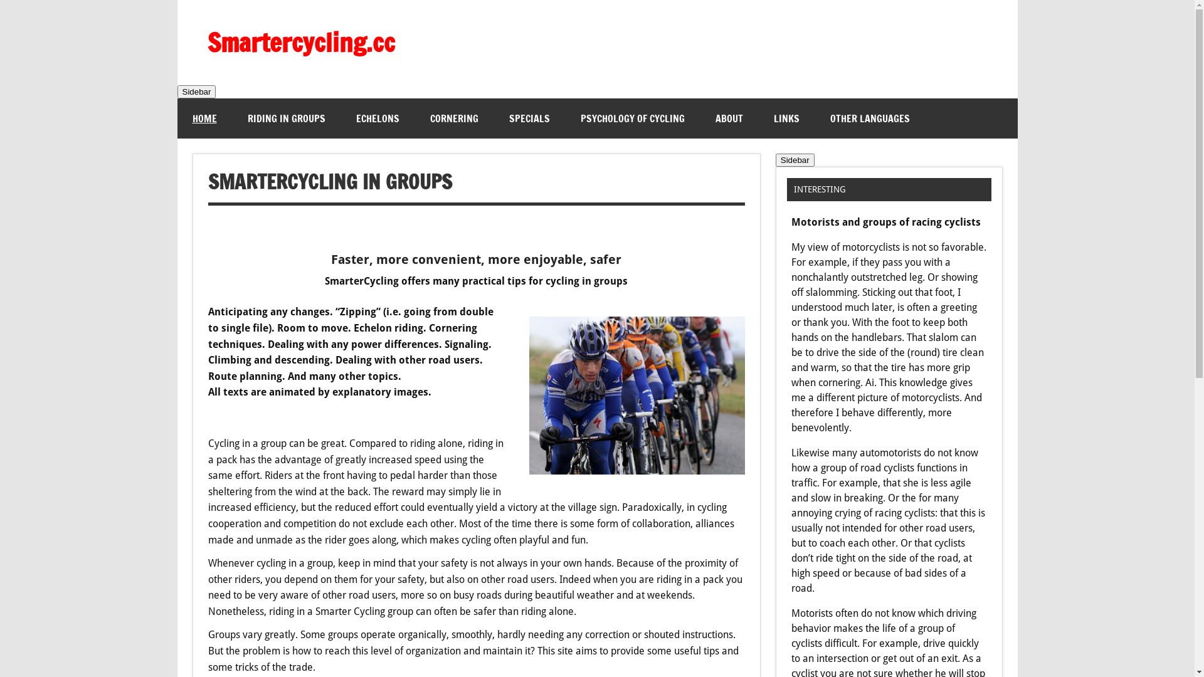 The width and height of the screenshot is (1204, 677). Describe the element at coordinates (454, 118) in the screenshot. I see `CORNERING` at that location.